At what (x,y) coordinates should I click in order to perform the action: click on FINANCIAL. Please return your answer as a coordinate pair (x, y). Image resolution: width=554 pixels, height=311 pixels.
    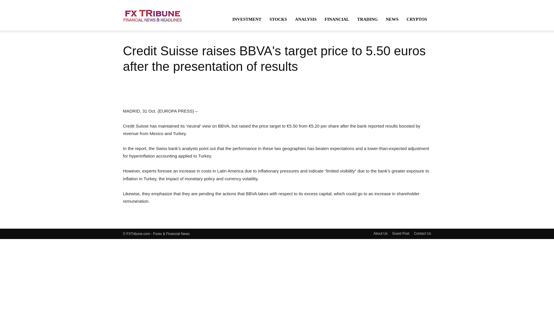
    Looking at the image, I should click on (337, 19).